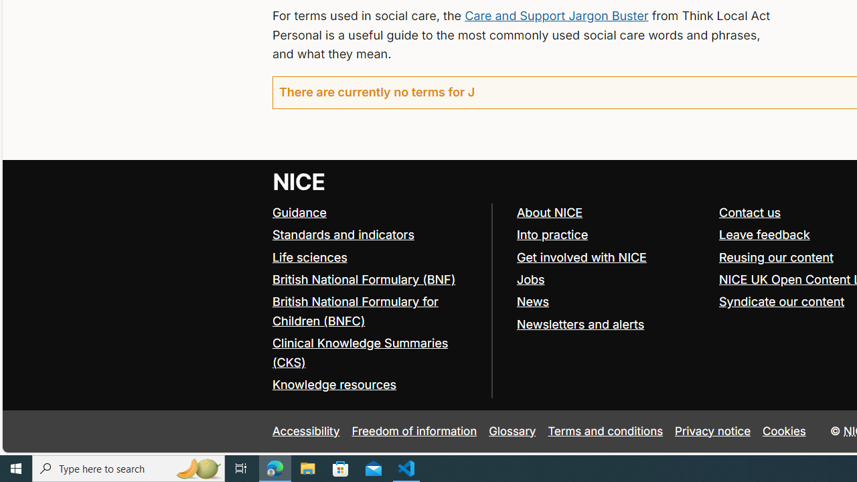 Image resolution: width=857 pixels, height=482 pixels. What do you see at coordinates (530, 278) in the screenshot?
I see `Jobs` at bounding box center [530, 278].